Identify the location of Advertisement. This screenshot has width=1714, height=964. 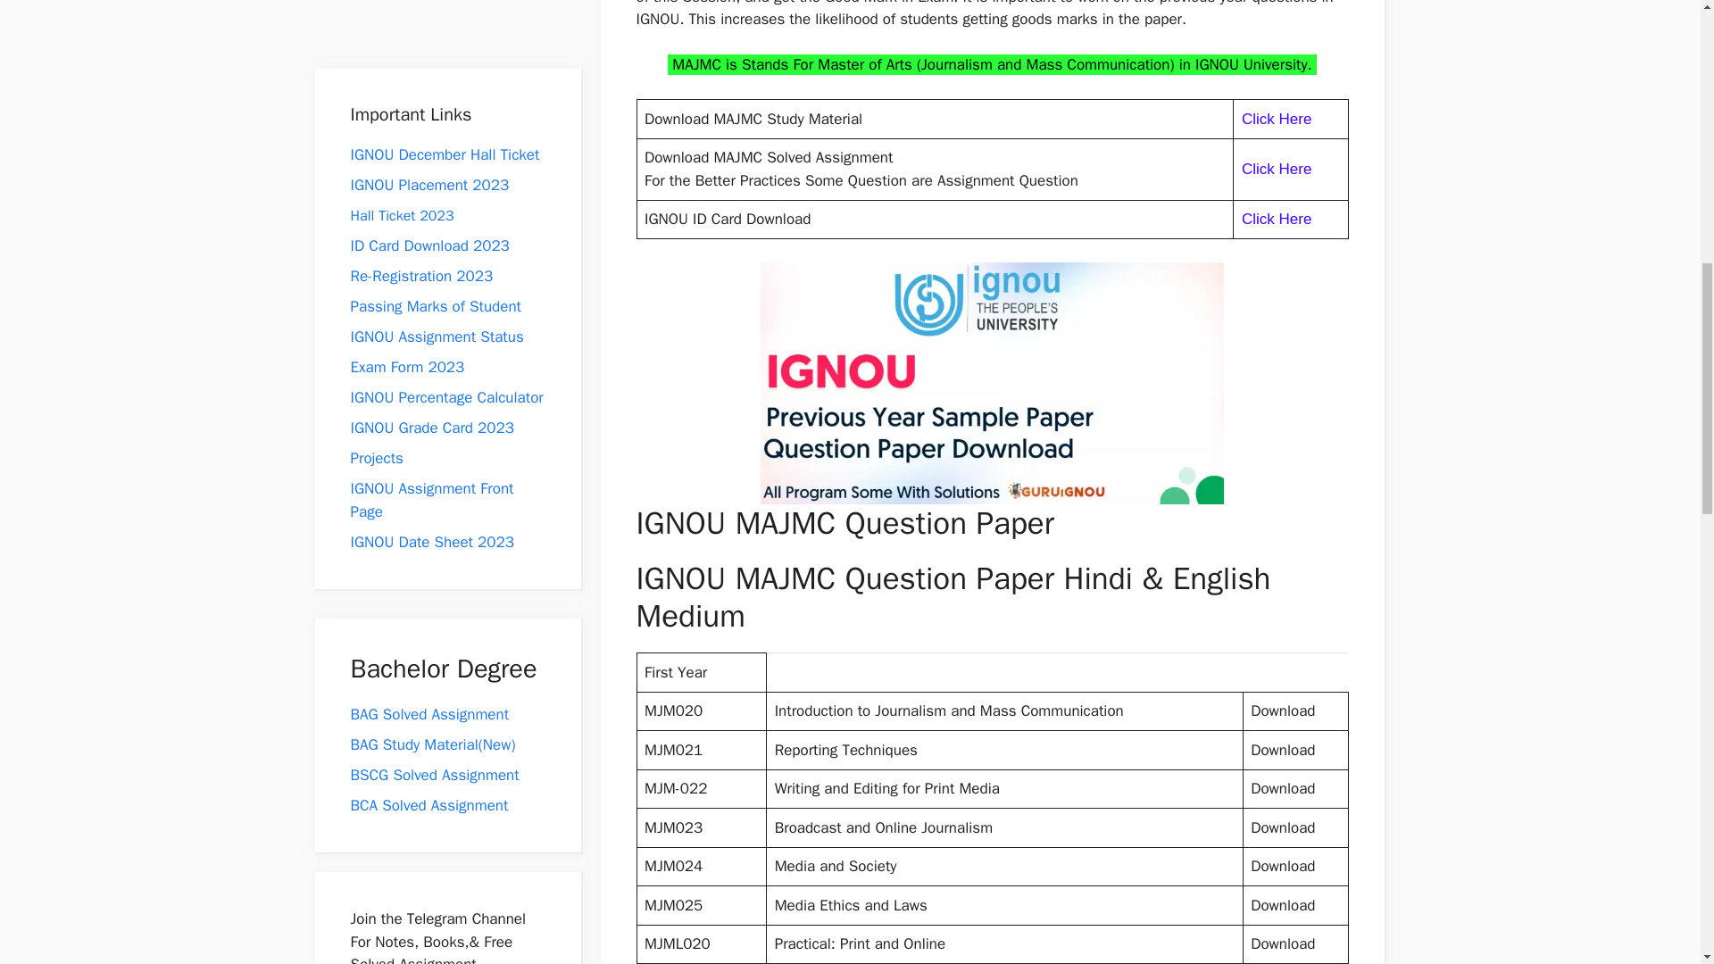
(457, 29).